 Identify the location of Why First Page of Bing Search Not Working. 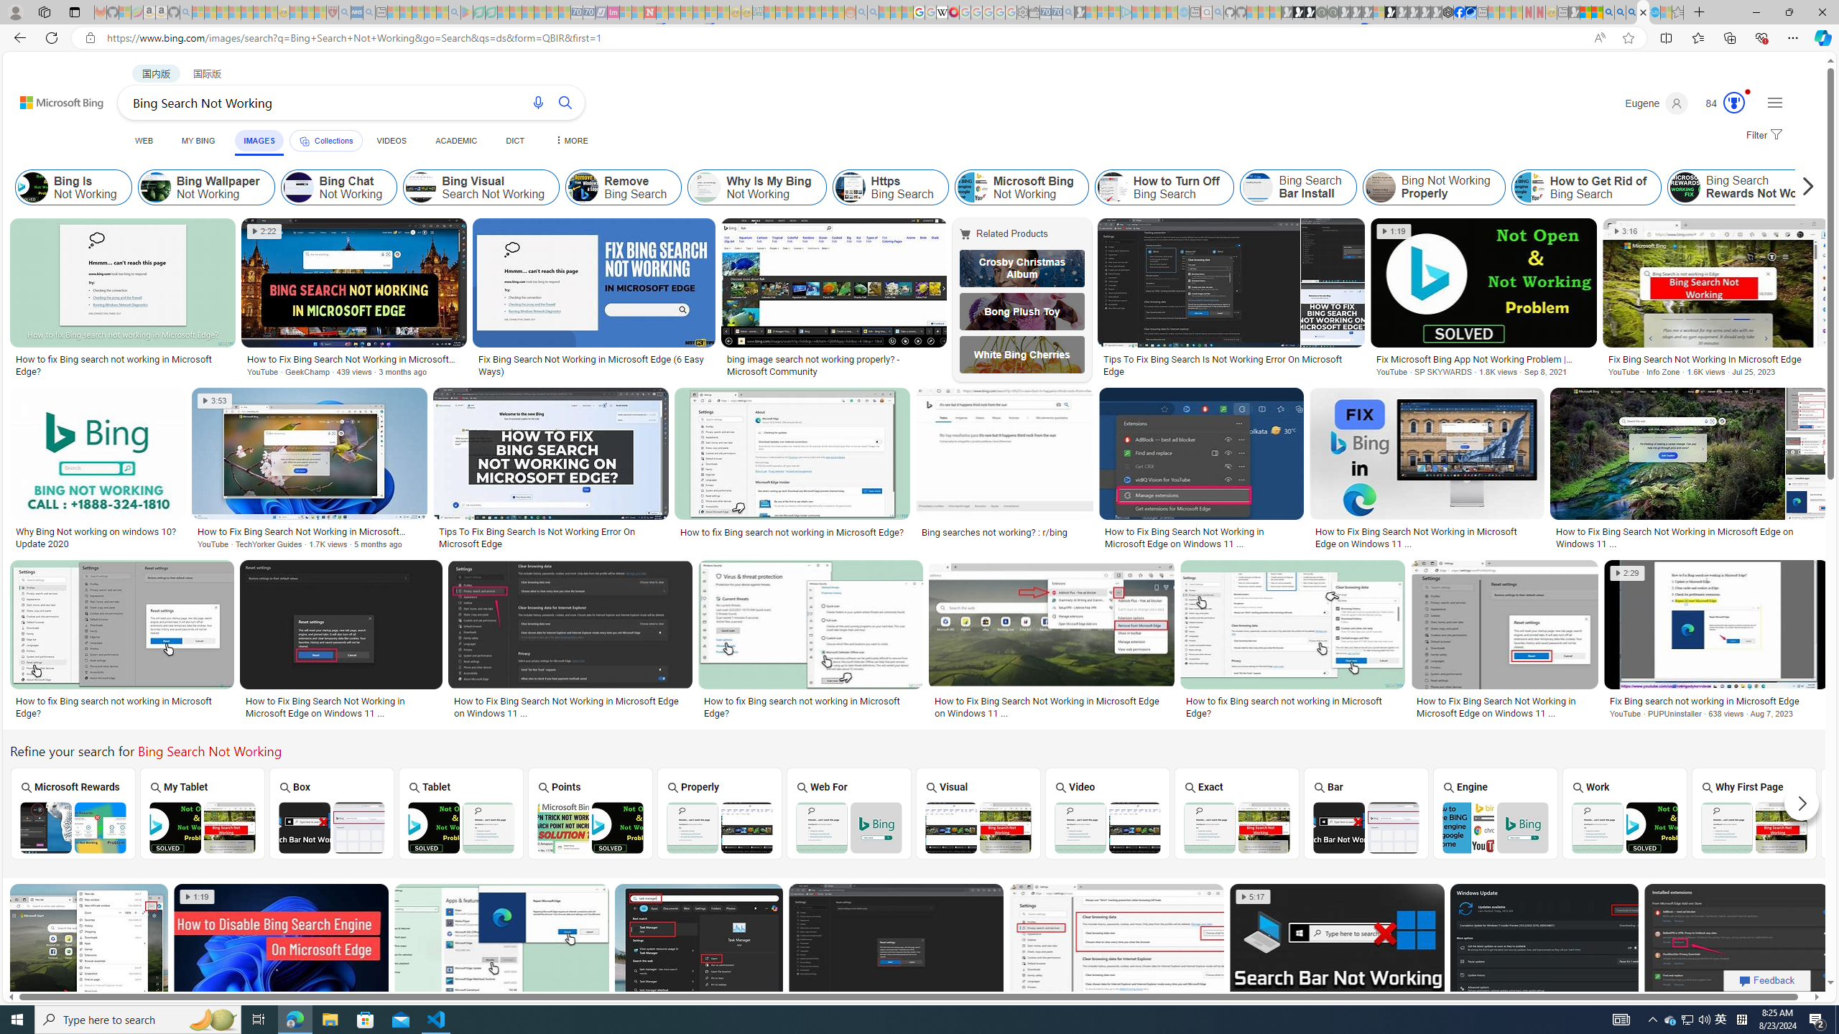
(1753, 827).